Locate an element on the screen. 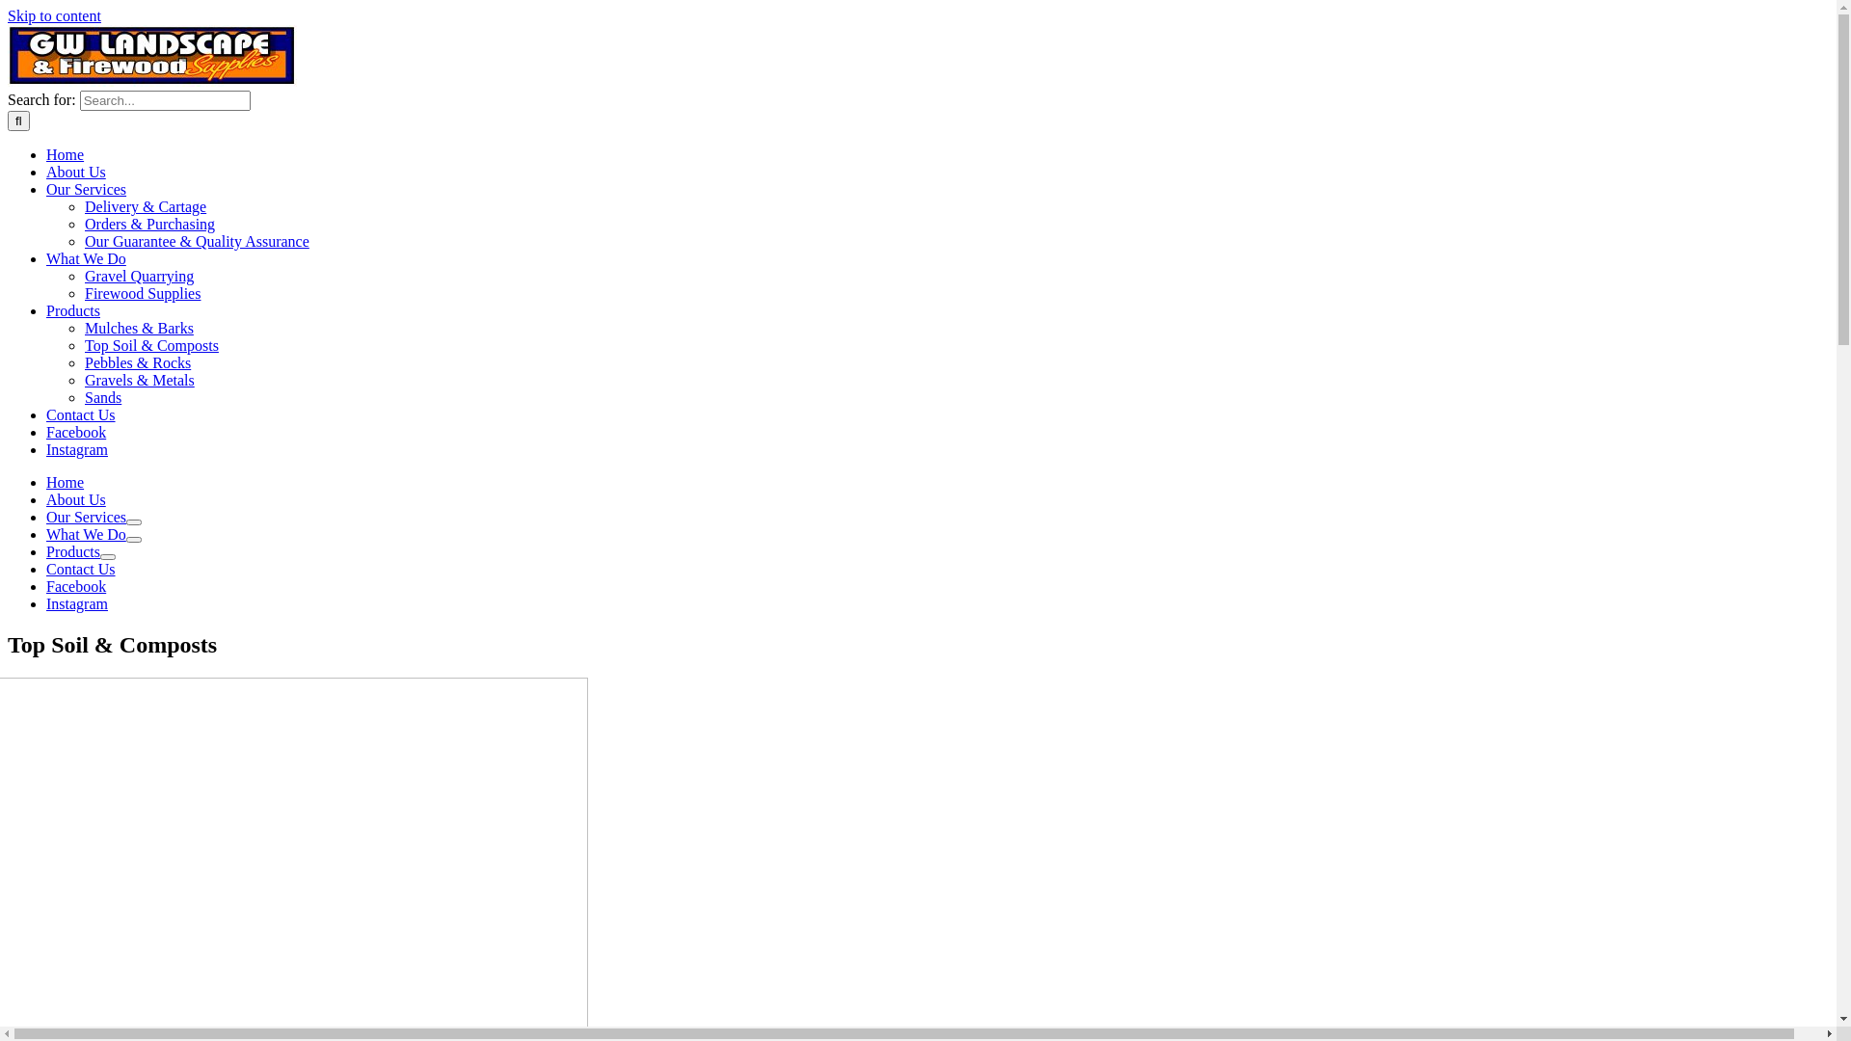  Orders & Purchasing is located at coordinates (150, 224).